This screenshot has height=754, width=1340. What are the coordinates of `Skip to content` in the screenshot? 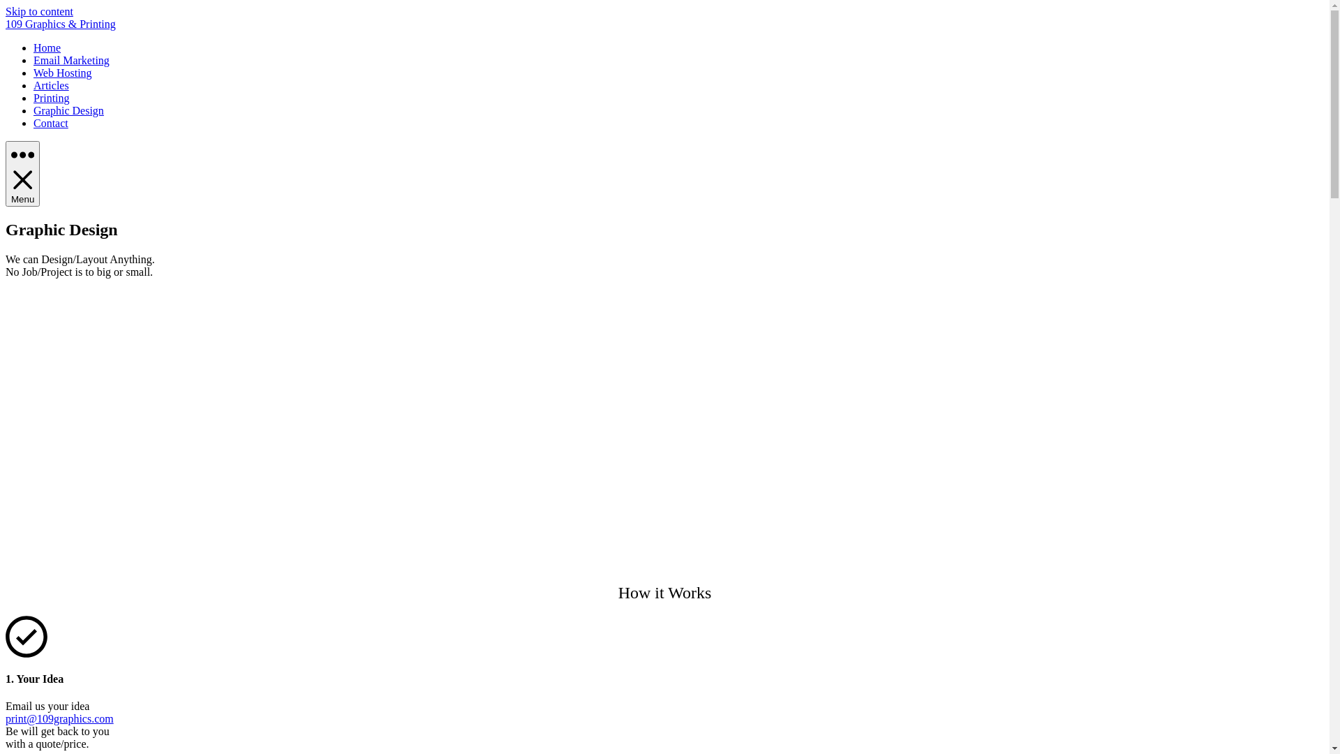 It's located at (39, 11).